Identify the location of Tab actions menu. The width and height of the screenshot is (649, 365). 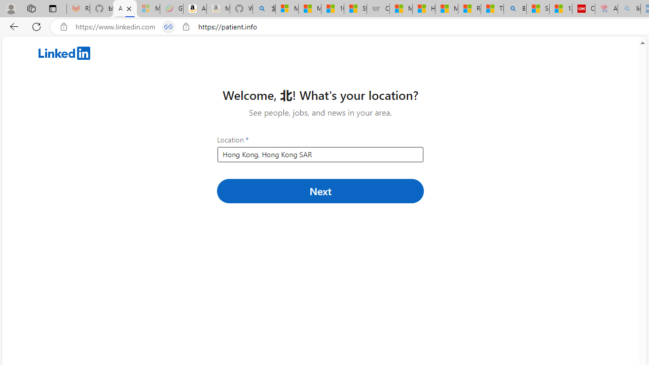
(53, 8).